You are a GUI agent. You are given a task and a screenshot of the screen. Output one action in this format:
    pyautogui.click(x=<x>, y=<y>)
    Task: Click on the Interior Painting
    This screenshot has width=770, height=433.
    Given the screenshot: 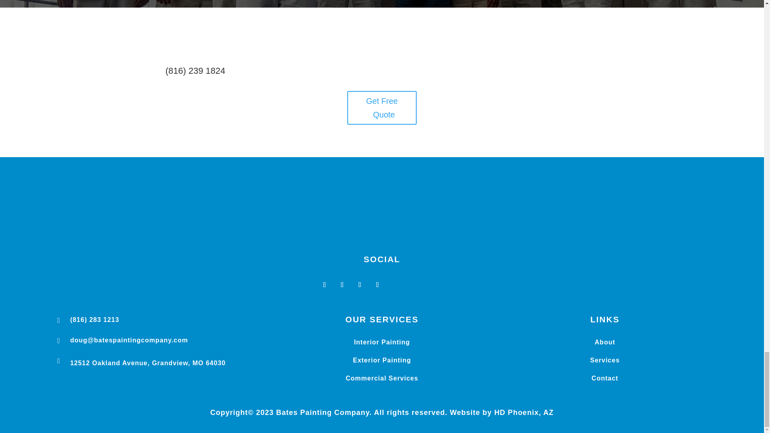 What is the action you would take?
    pyautogui.click(x=382, y=342)
    